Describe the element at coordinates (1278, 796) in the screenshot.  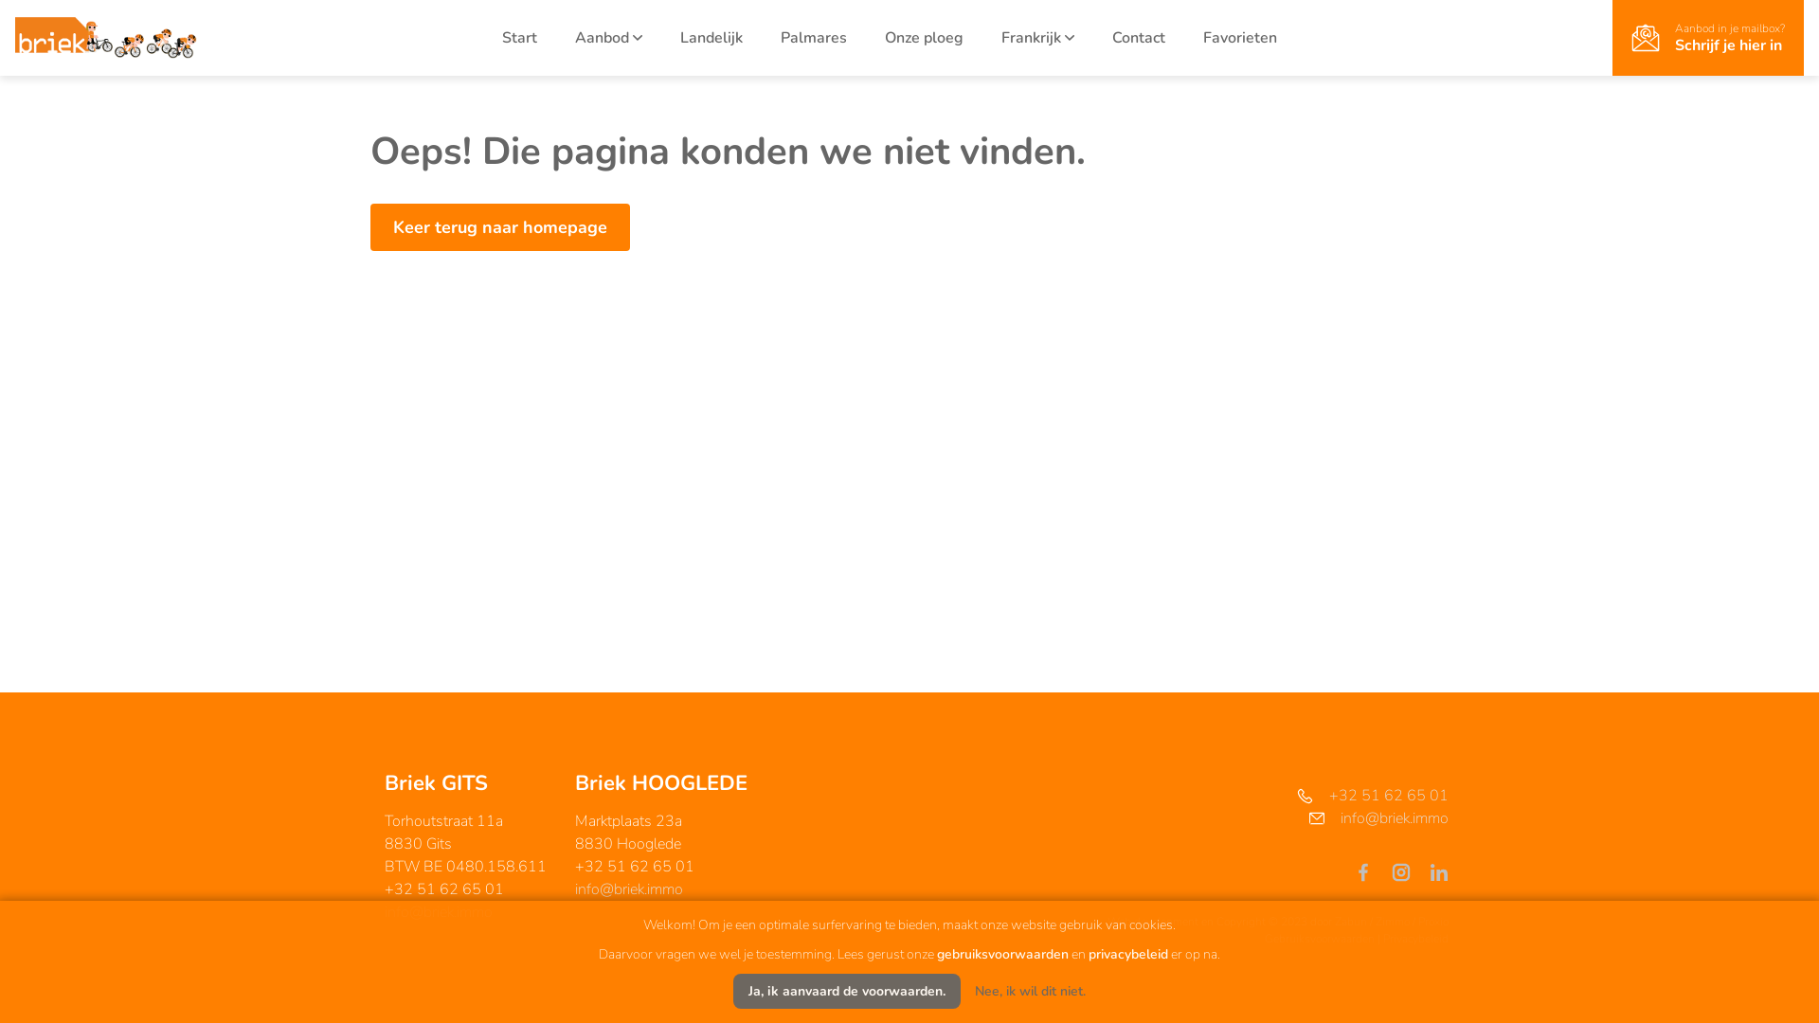
I see `+32 51 62 65 01` at that location.